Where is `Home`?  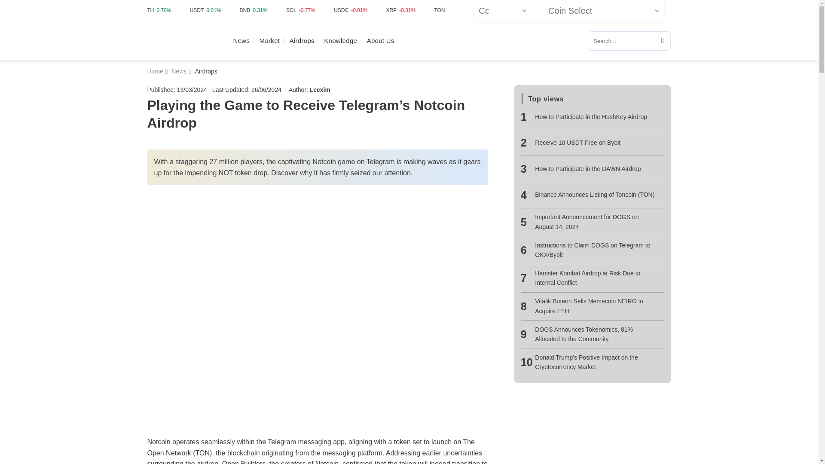
Home is located at coordinates (155, 71).